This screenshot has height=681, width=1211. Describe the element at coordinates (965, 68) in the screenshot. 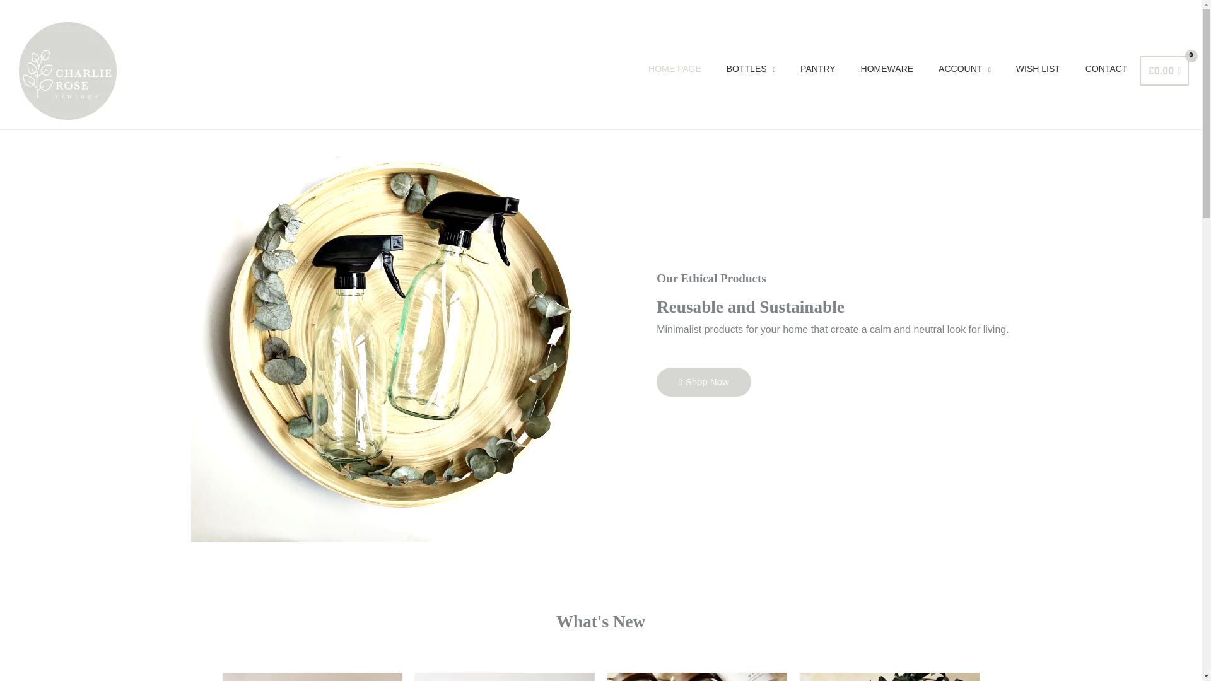

I see `ACCOUNT` at that location.